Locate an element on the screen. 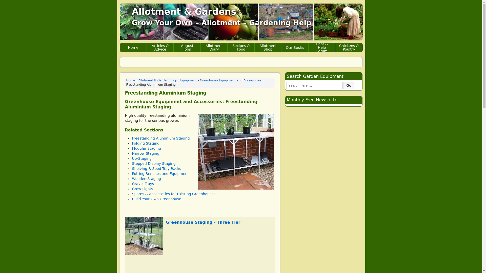 Image resolution: width=486 pixels, height=273 pixels. Gravel Trays is located at coordinates (143, 184).